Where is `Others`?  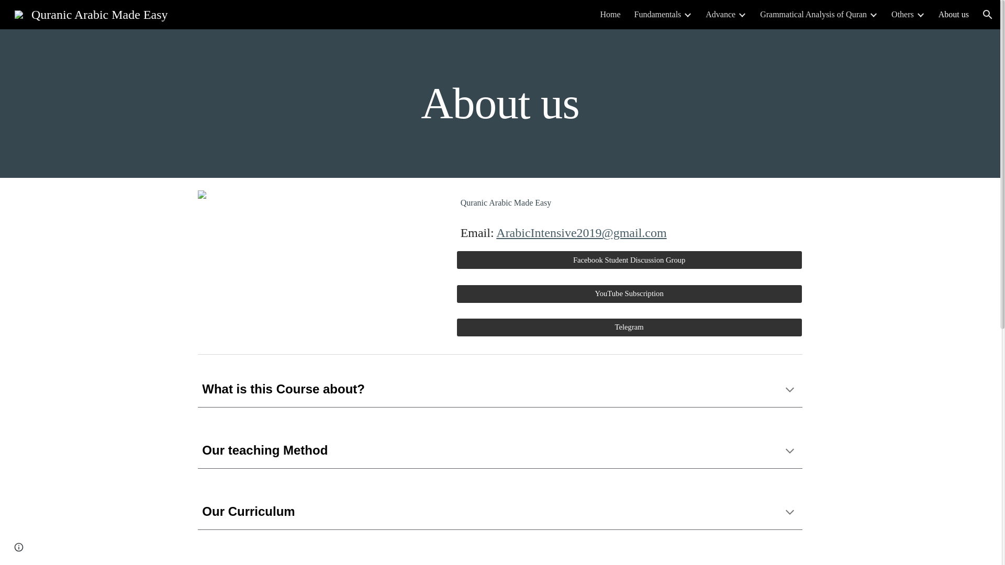 Others is located at coordinates (902, 15).